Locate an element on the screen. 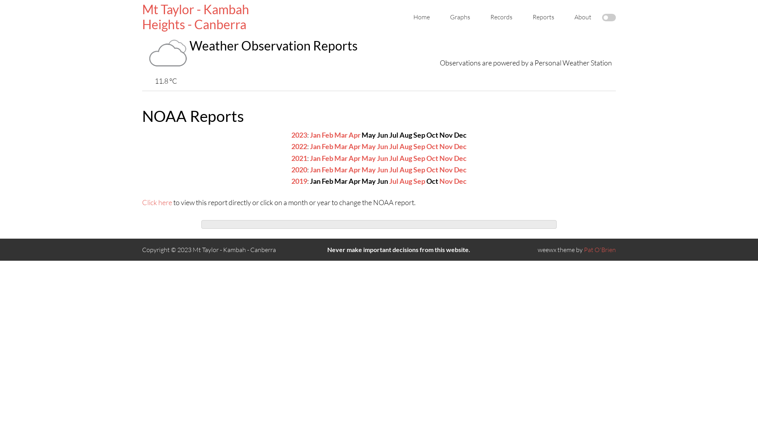 This screenshot has width=758, height=426. Aug is located at coordinates (406, 146).